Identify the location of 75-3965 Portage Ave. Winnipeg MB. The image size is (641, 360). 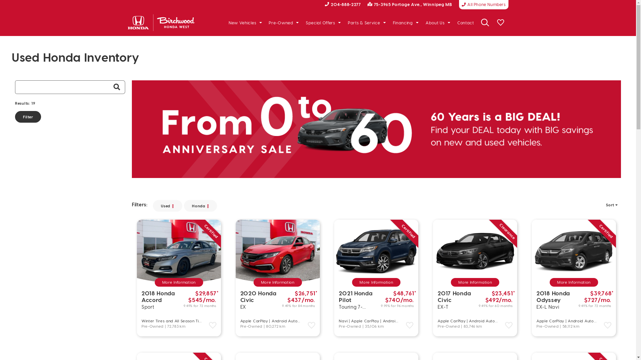
(410, 4).